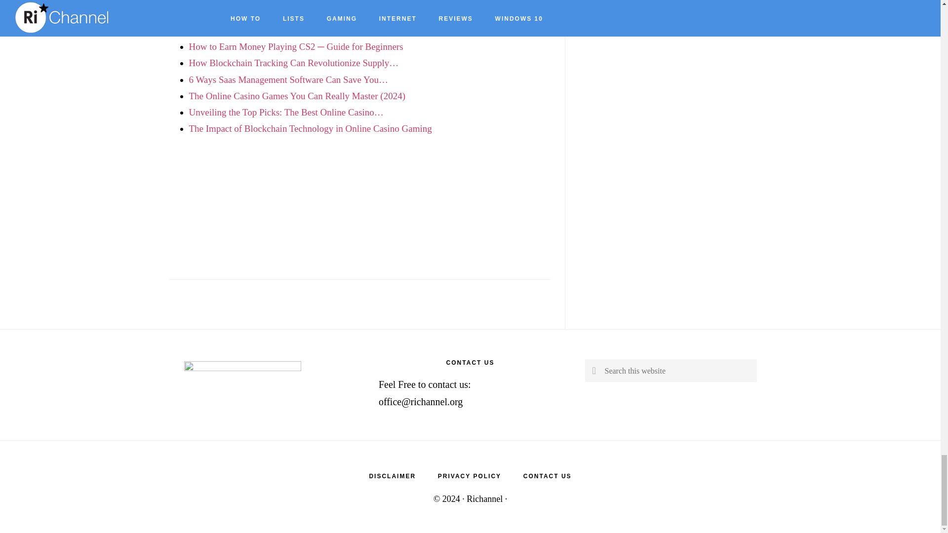 This screenshot has width=948, height=533. Describe the element at coordinates (304, 14) in the screenshot. I see `4 Ways the Internet Can Help You to Earn Money - 2024 Tips` at that location.